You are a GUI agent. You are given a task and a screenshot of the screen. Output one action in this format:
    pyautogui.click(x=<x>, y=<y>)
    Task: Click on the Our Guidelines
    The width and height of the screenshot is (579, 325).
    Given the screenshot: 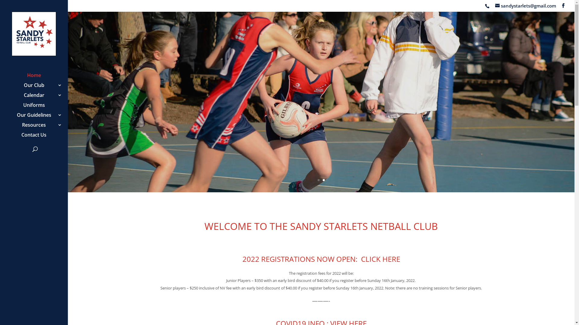 What is the action you would take?
    pyautogui.click(x=40, y=118)
    